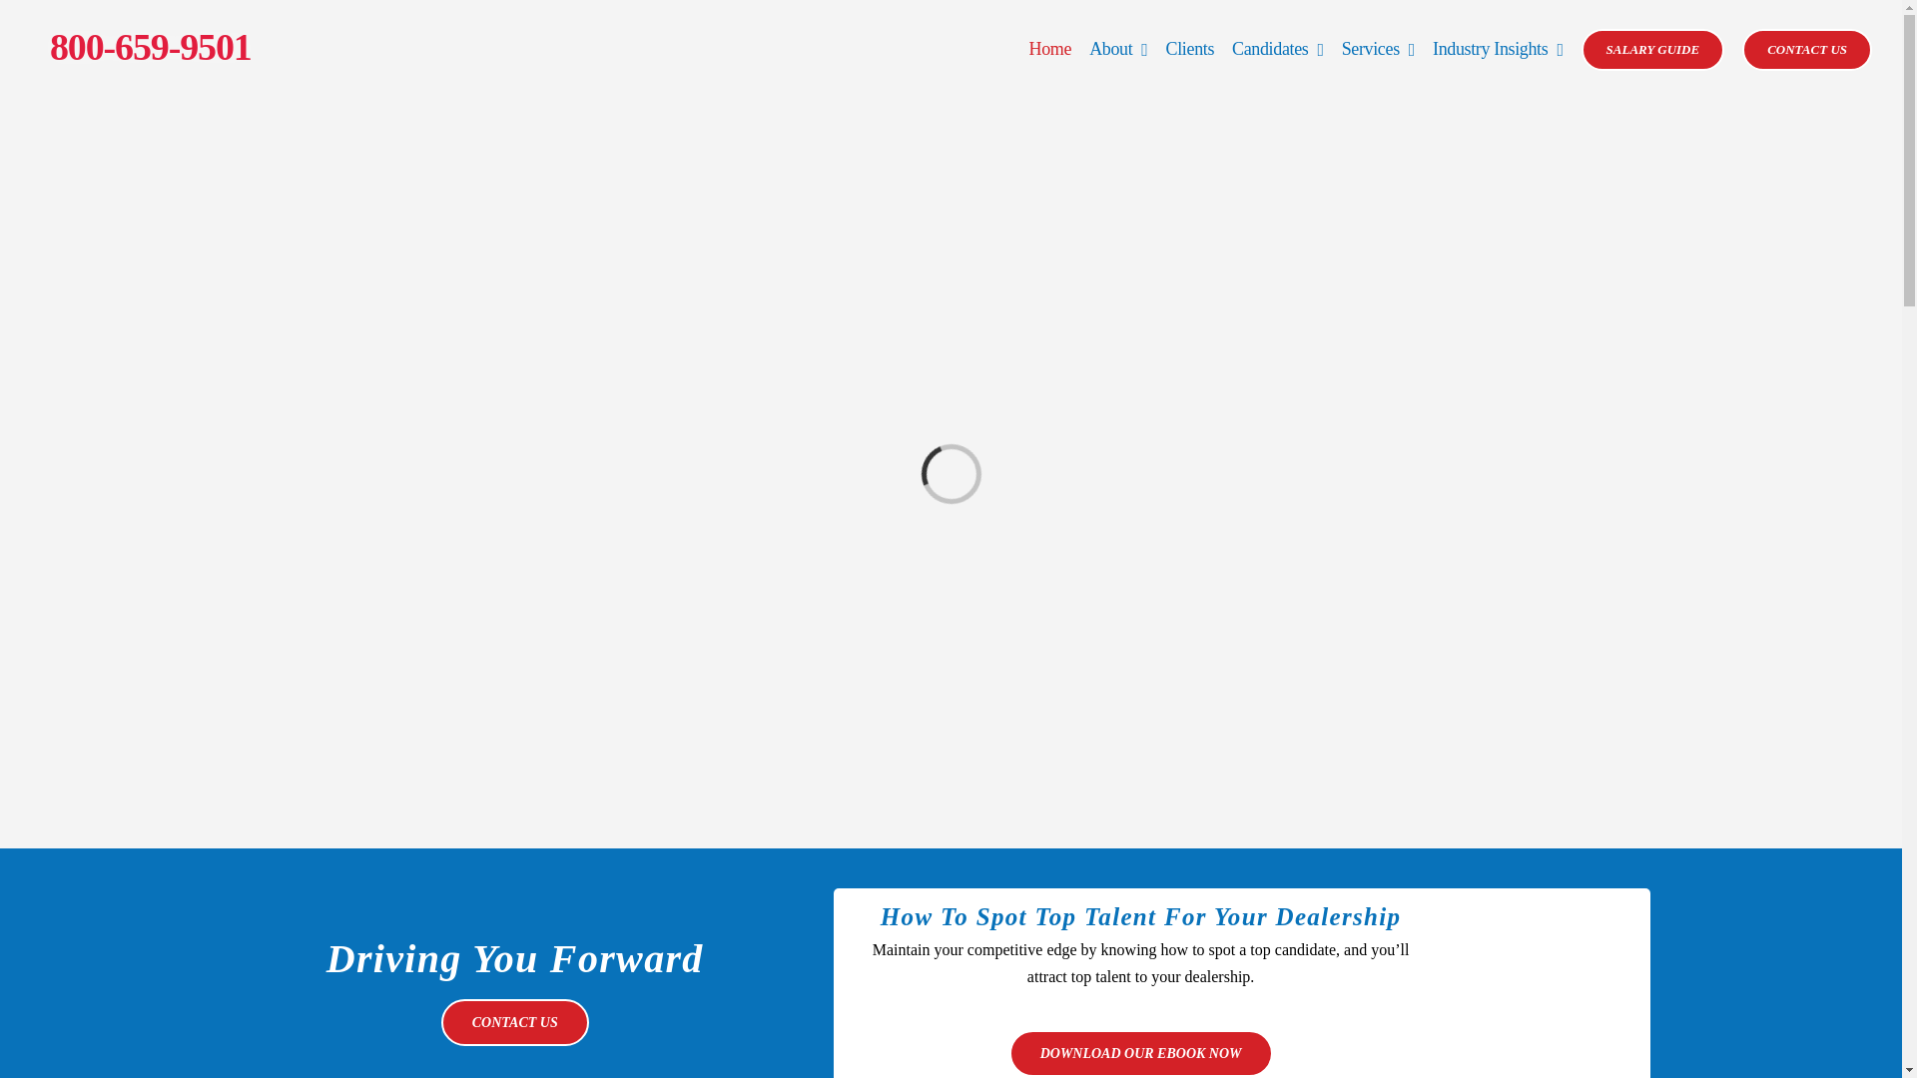  Describe the element at coordinates (1378, 49) in the screenshot. I see `Services` at that location.